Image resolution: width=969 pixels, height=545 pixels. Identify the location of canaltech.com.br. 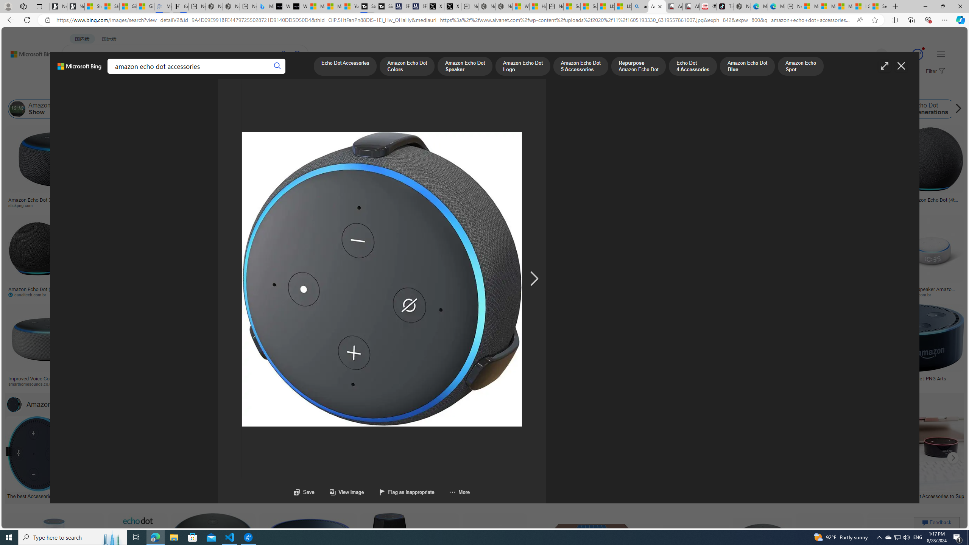
(37, 294).